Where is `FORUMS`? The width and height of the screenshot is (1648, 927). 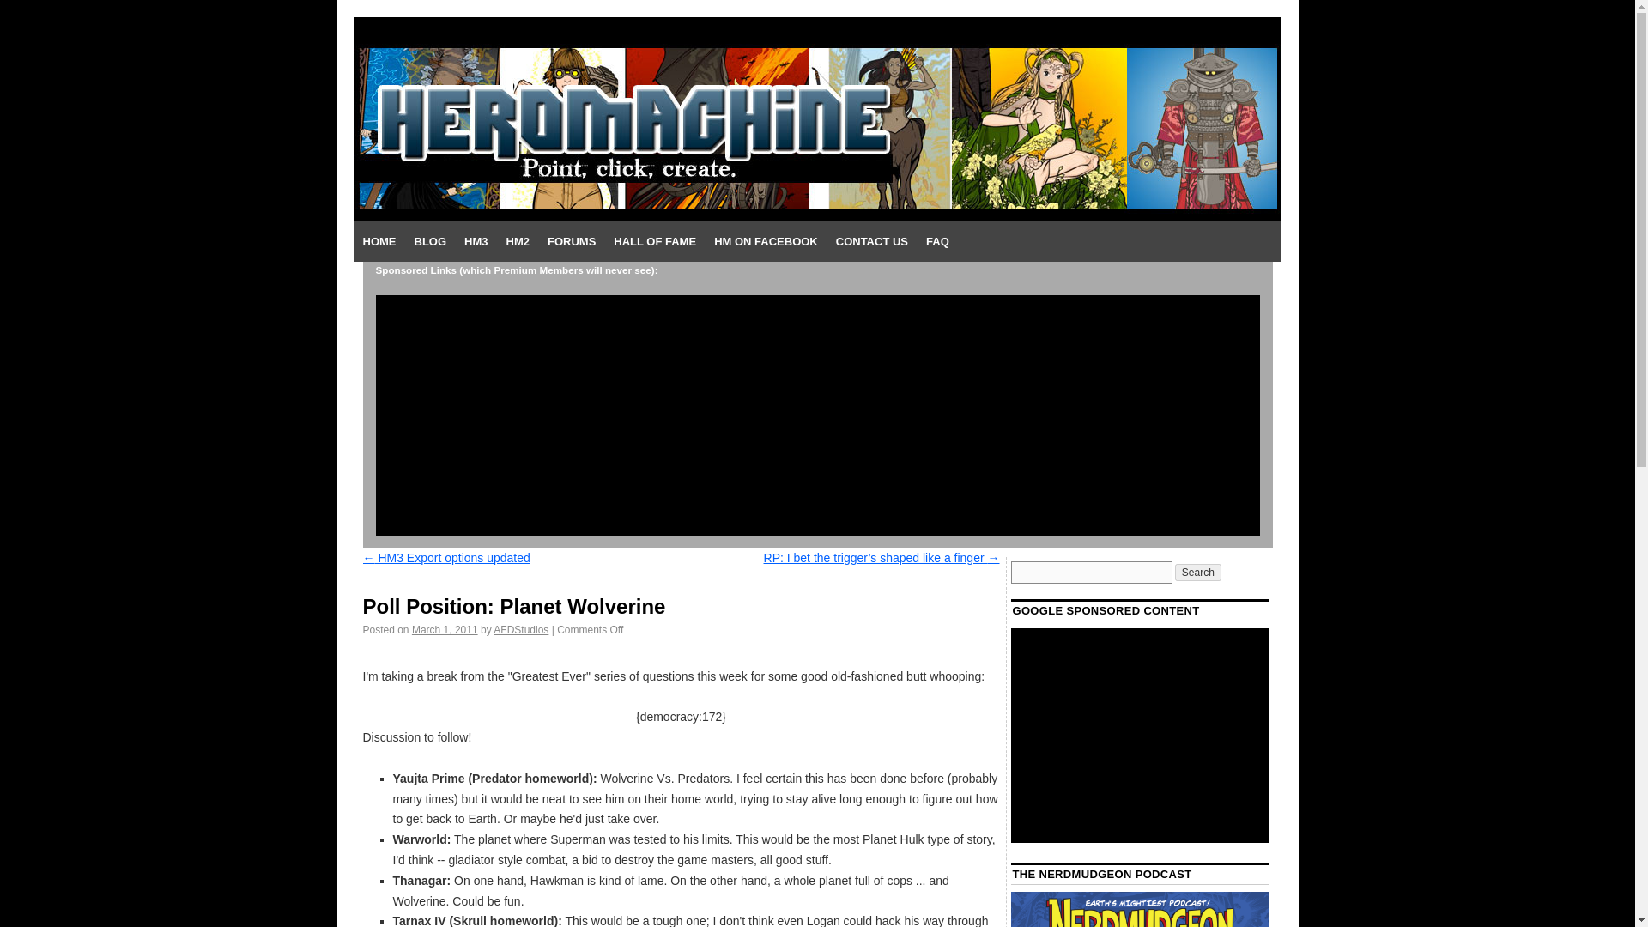 FORUMS is located at coordinates (572, 242).